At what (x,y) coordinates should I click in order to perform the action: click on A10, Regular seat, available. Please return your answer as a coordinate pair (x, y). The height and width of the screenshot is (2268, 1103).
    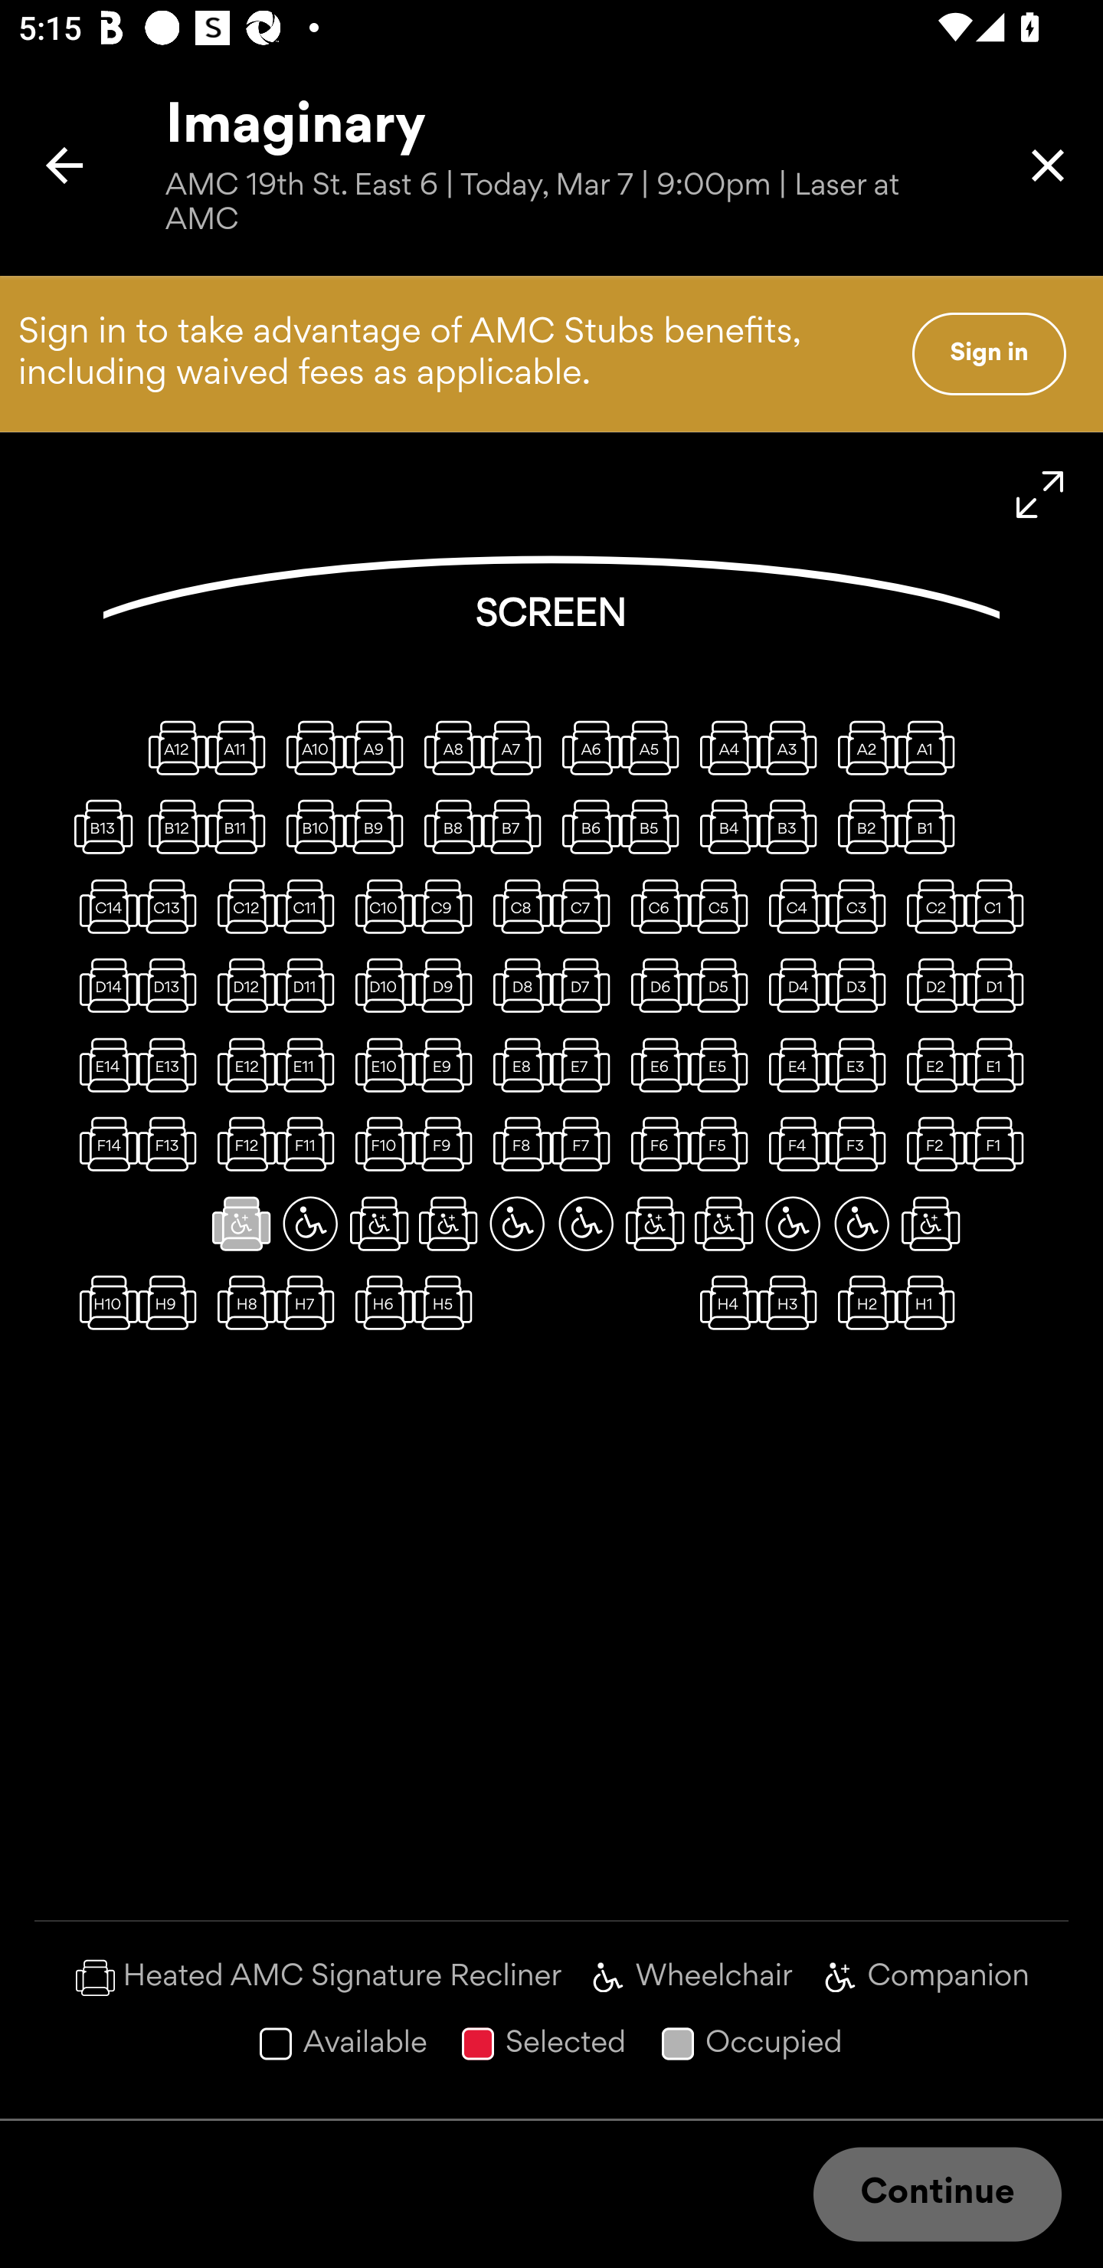
    Looking at the image, I should click on (309, 747).